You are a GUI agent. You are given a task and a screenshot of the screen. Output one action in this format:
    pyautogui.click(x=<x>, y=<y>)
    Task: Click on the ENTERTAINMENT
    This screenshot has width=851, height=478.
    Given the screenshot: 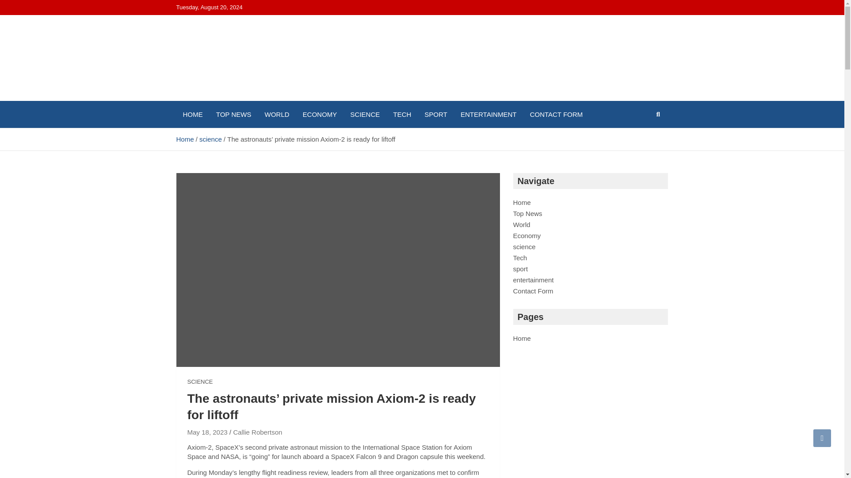 What is the action you would take?
    pyautogui.click(x=488, y=114)
    